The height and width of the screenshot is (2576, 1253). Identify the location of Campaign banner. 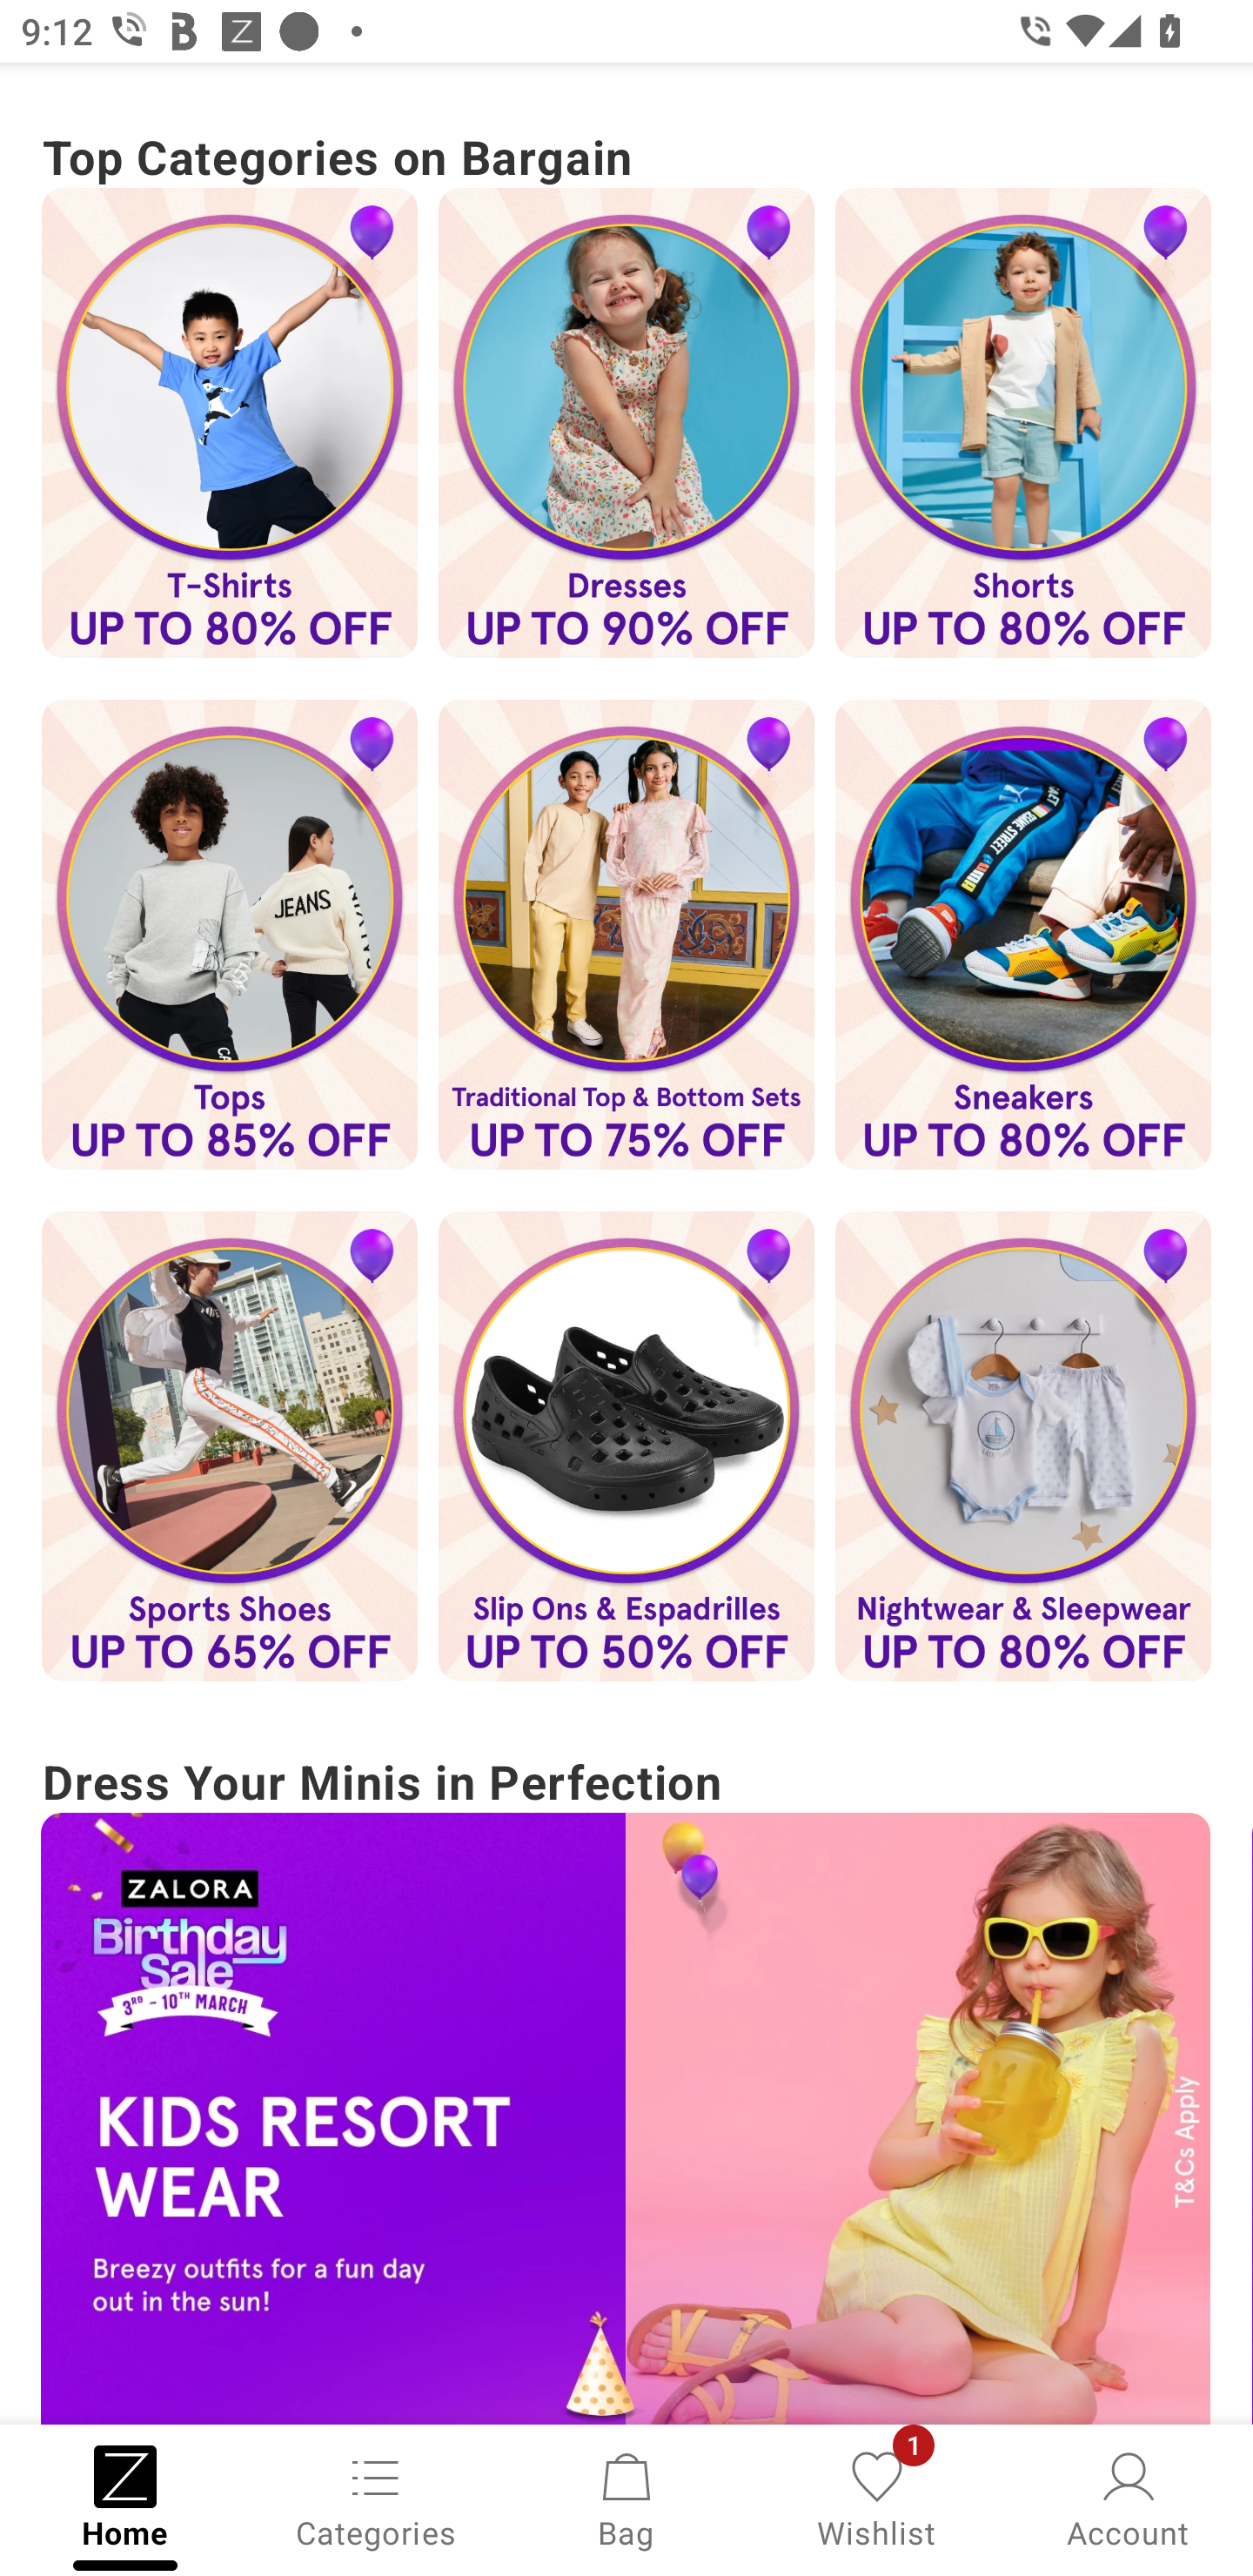
(626, 1446).